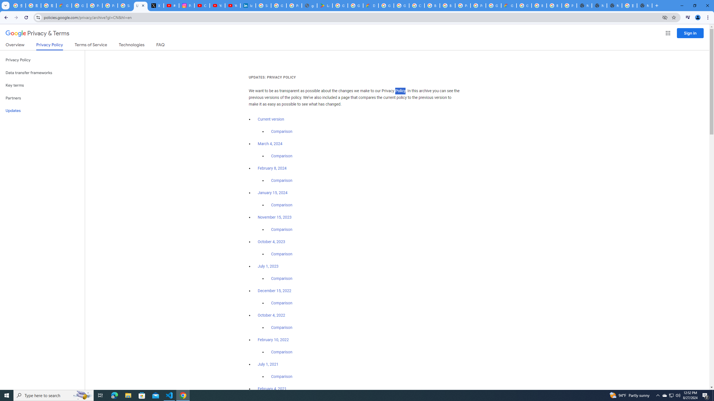 This screenshot has height=401, width=714. Describe the element at coordinates (42, 85) in the screenshot. I see `Key terms` at that location.